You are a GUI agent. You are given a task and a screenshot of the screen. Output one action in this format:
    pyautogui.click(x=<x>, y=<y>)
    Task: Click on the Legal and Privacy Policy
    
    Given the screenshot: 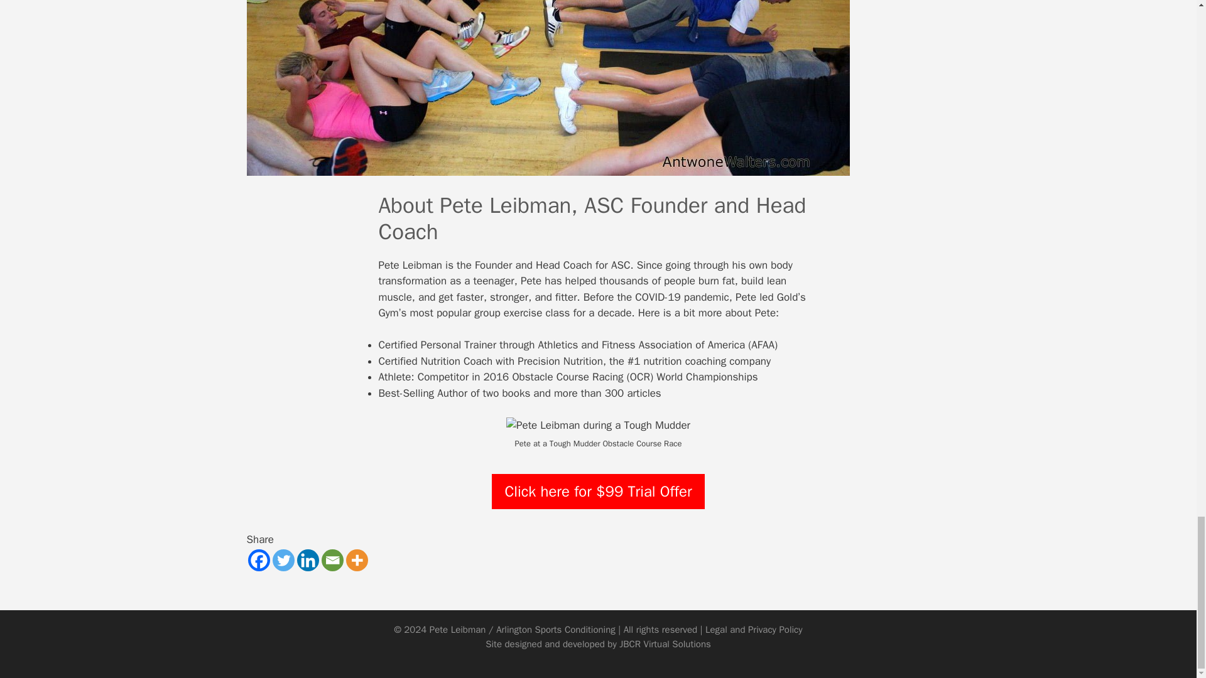 What is the action you would take?
    pyautogui.click(x=754, y=629)
    